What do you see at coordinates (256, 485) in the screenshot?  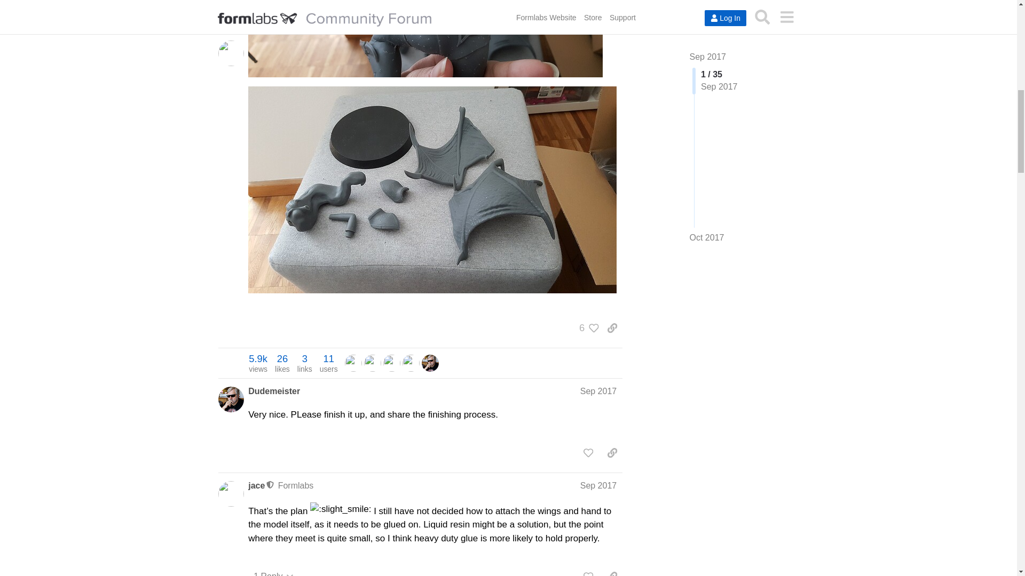 I see `jace` at bounding box center [256, 485].